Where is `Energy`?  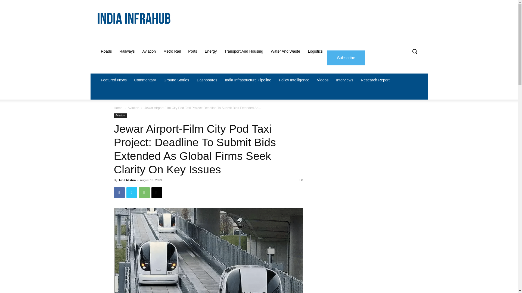
Energy is located at coordinates (210, 51).